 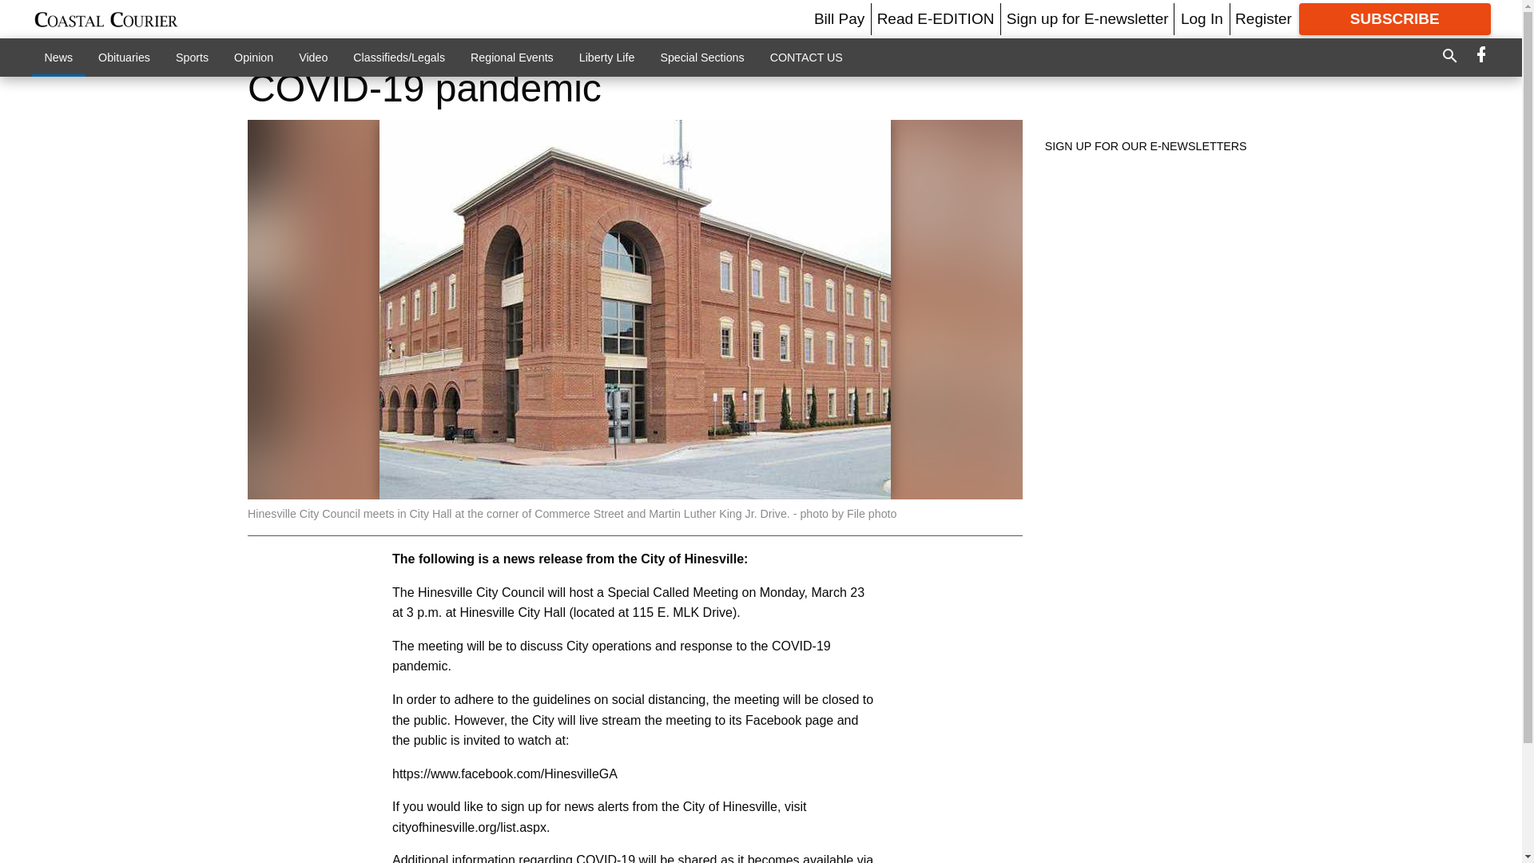 What do you see at coordinates (313, 57) in the screenshot?
I see `Video` at bounding box center [313, 57].